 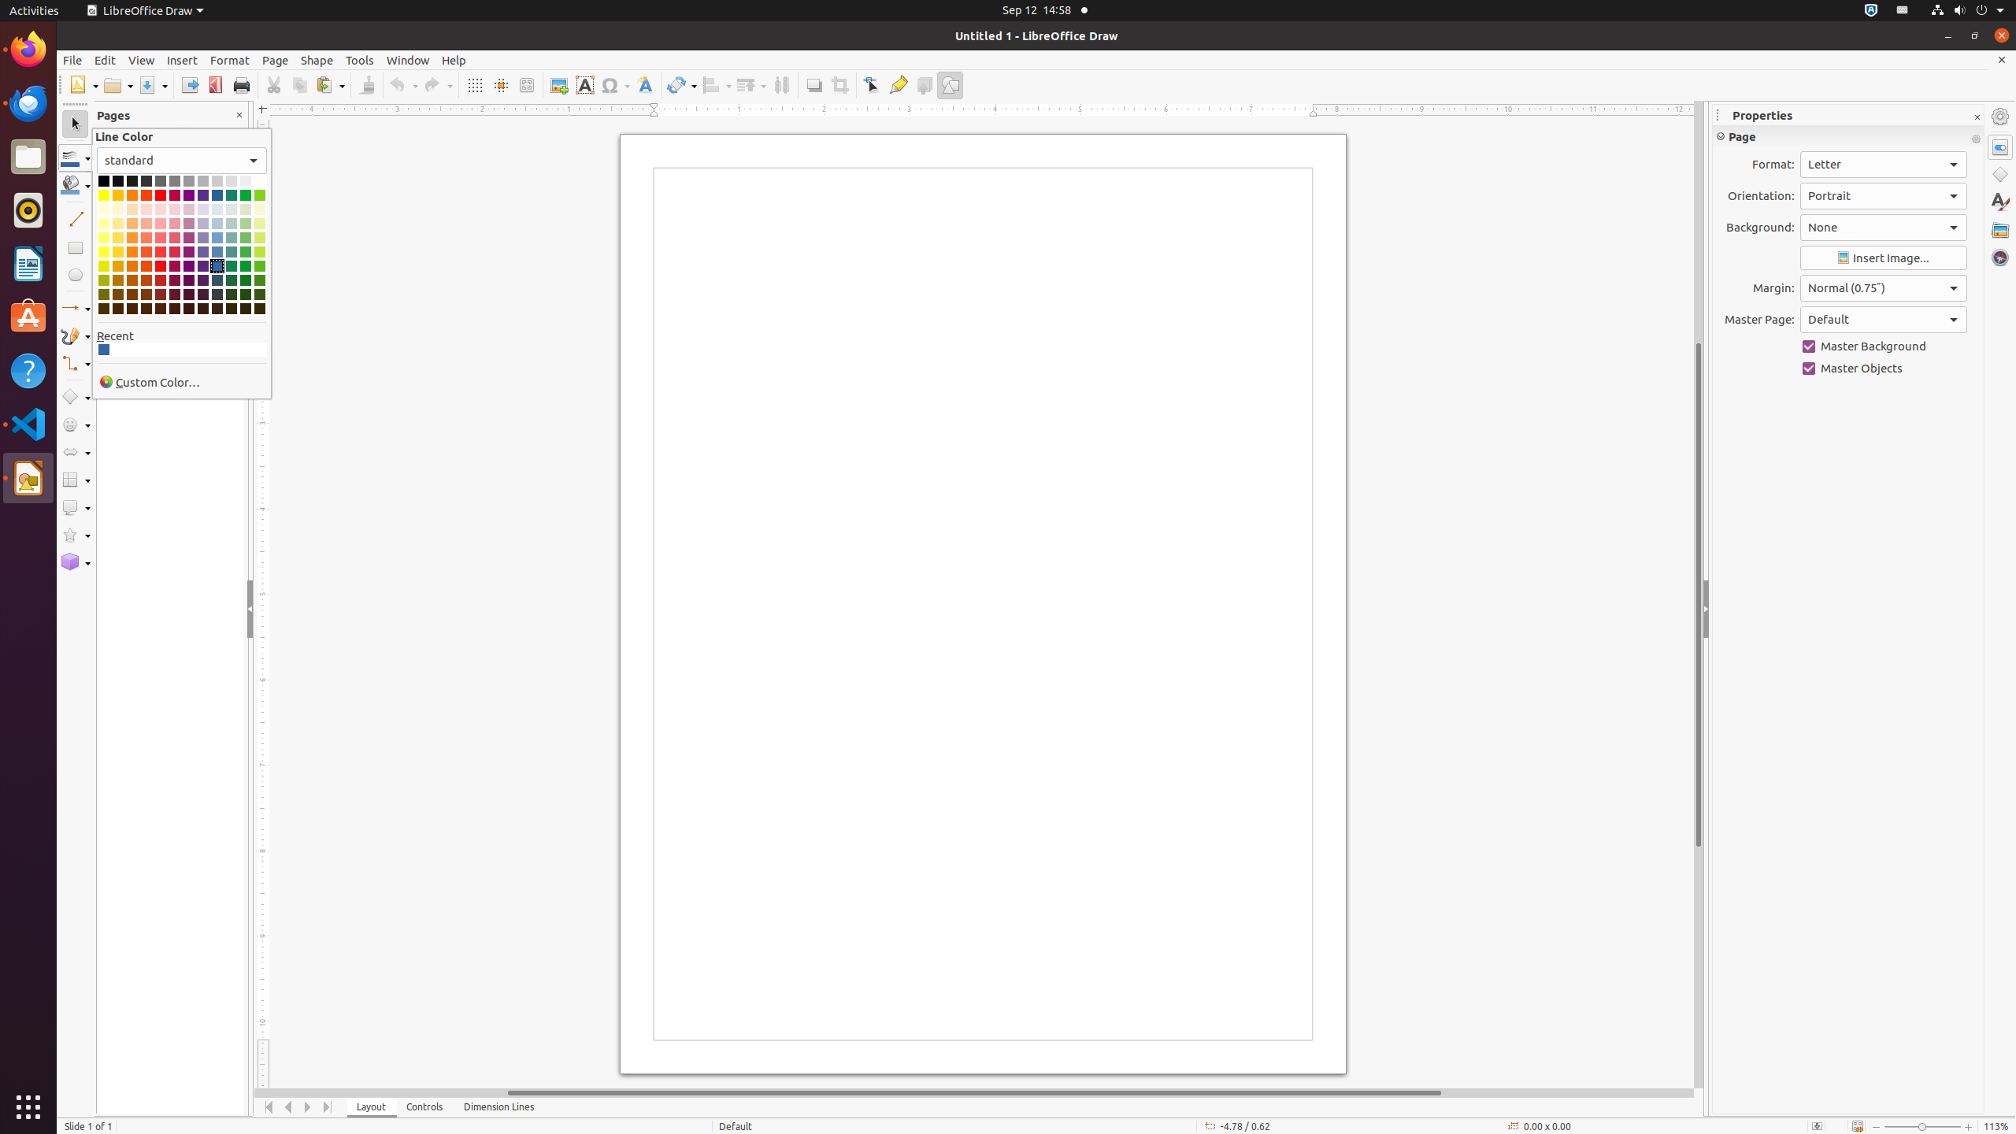 I want to click on Light Green 1, so click(x=246, y=252).